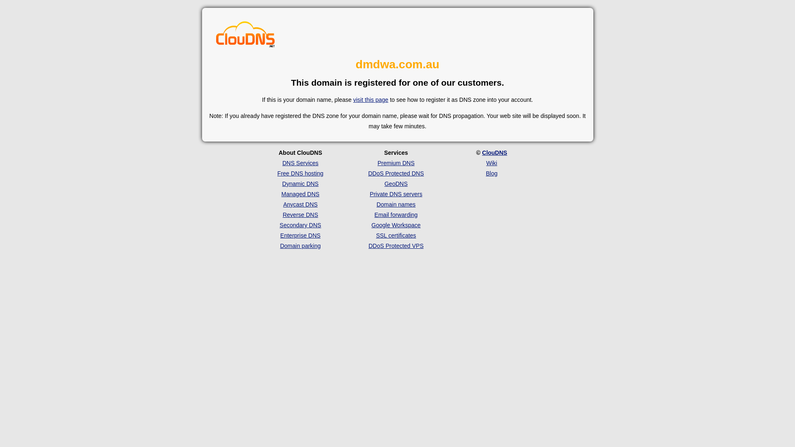  Describe the element at coordinates (301, 236) in the screenshot. I see `Enterprise DNS` at that location.